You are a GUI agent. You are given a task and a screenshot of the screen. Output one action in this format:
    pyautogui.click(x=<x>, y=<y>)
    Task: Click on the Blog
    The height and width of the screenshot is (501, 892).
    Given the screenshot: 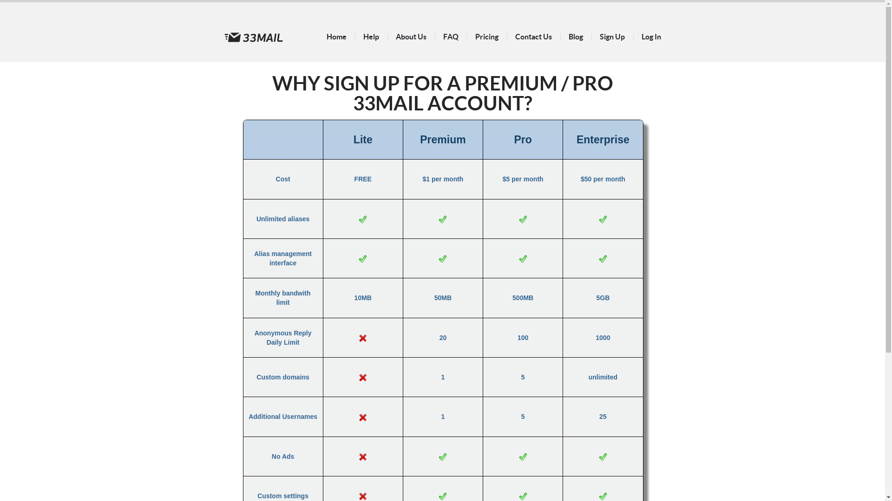 What is the action you would take?
    pyautogui.click(x=576, y=37)
    